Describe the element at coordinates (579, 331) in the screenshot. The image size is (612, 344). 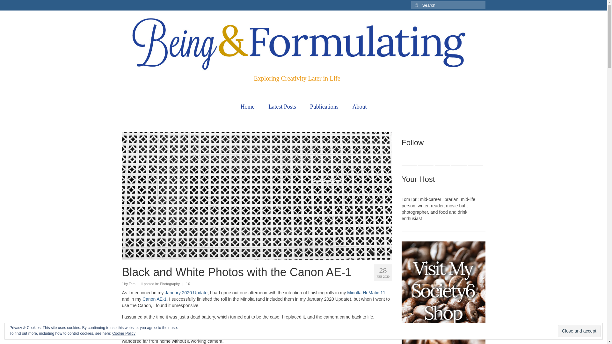
I see `Close and accept` at that location.